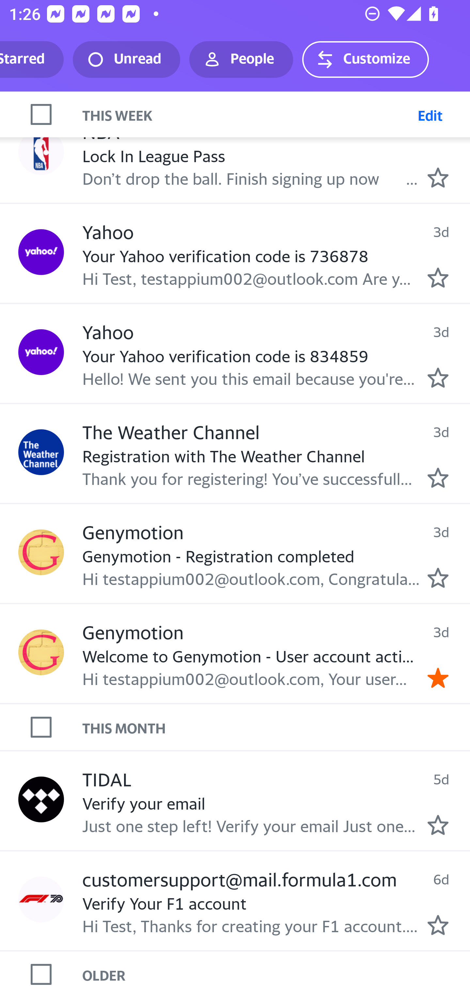 Image resolution: width=470 pixels, height=994 pixels. What do you see at coordinates (438, 278) in the screenshot?
I see `Mark as starred.` at bounding box center [438, 278].